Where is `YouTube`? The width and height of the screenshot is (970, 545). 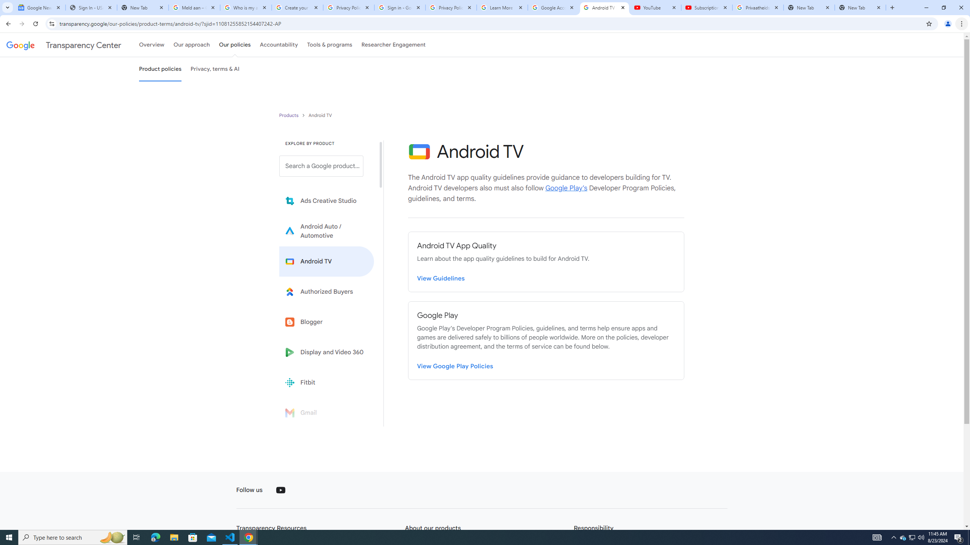 YouTube is located at coordinates (656, 8).